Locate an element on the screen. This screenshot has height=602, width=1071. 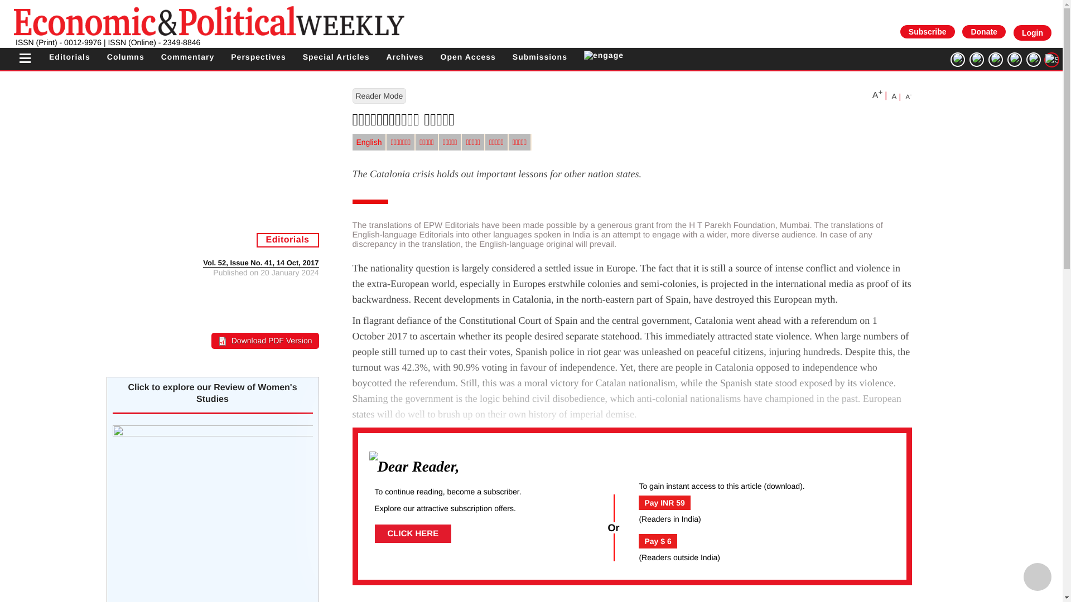
Columns is located at coordinates (126, 57).